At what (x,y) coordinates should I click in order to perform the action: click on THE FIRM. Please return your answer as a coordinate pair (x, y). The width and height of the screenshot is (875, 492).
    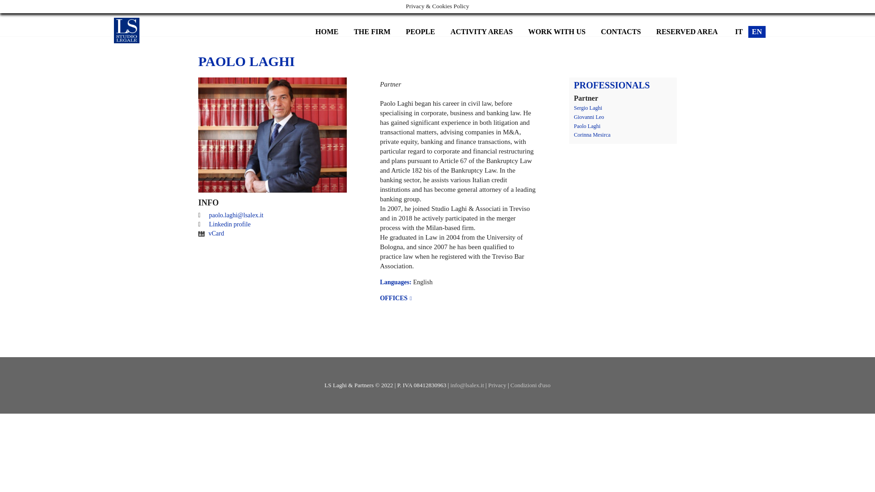
    Looking at the image, I should click on (372, 32).